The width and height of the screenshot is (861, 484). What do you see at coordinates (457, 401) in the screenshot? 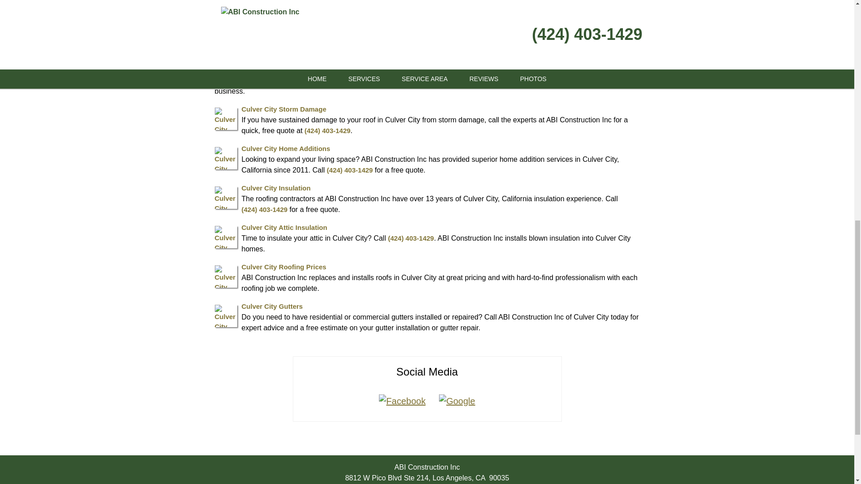
I see `Google` at bounding box center [457, 401].